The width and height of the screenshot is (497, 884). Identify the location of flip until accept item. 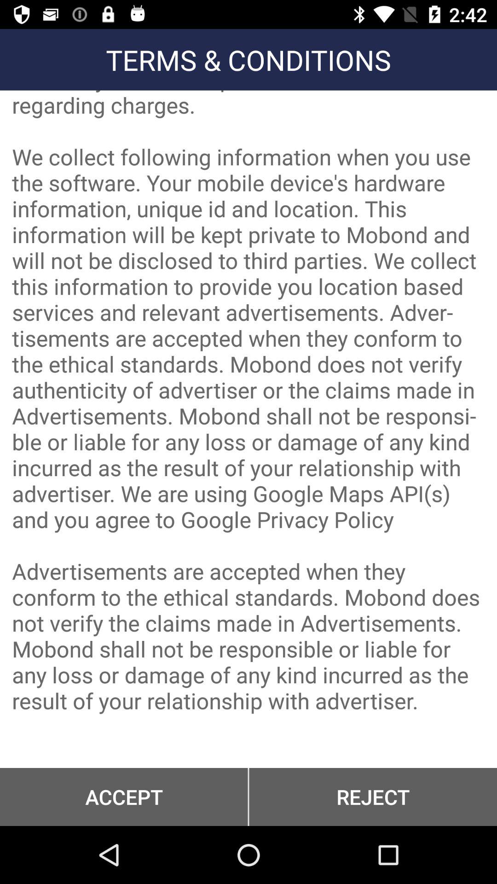
(124, 797).